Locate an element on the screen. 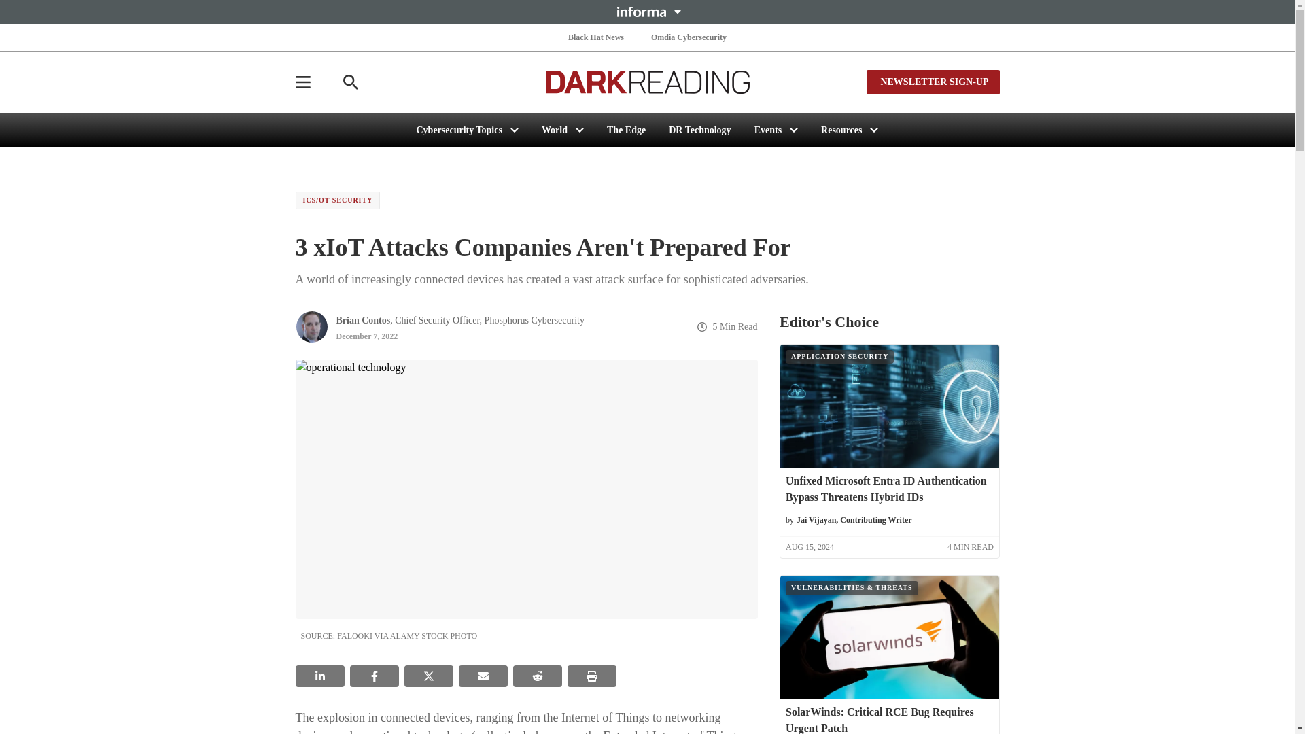 This screenshot has width=1305, height=734. Omdia Cybersecurity is located at coordinates (689, 37).